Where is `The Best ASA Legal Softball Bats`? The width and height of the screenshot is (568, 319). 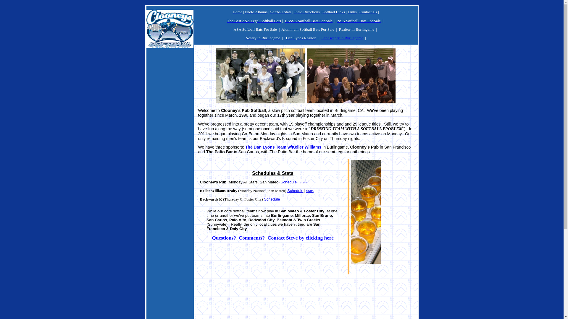 The Best ASA Legal Softball Bats is located at coordinates (254, 21).